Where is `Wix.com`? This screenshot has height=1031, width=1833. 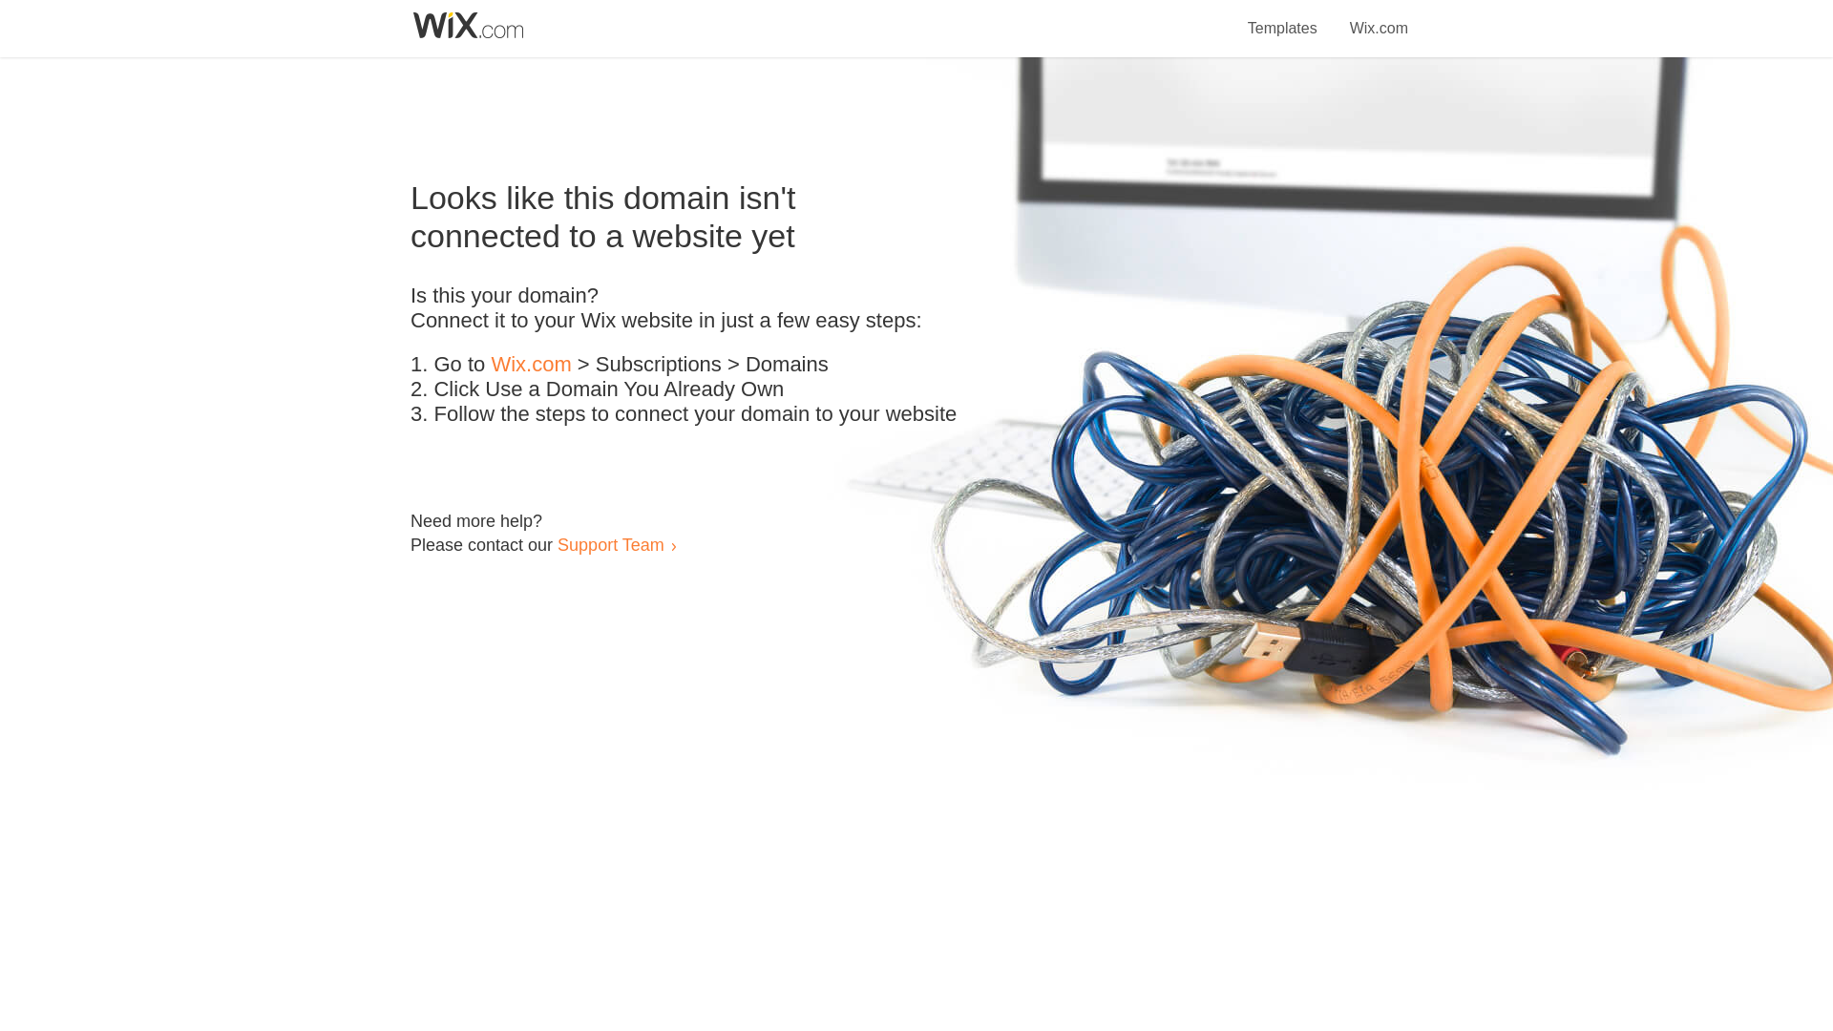 Wix.com is located at coordinates (531, 365).